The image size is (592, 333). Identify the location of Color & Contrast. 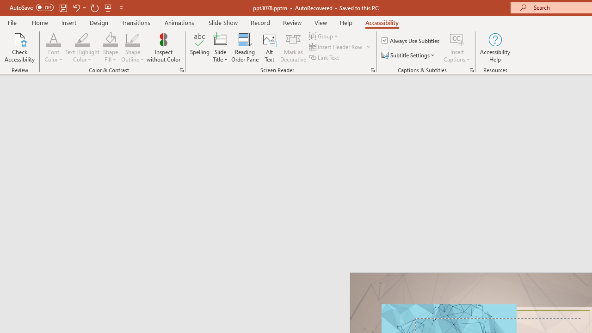
(181, 70).